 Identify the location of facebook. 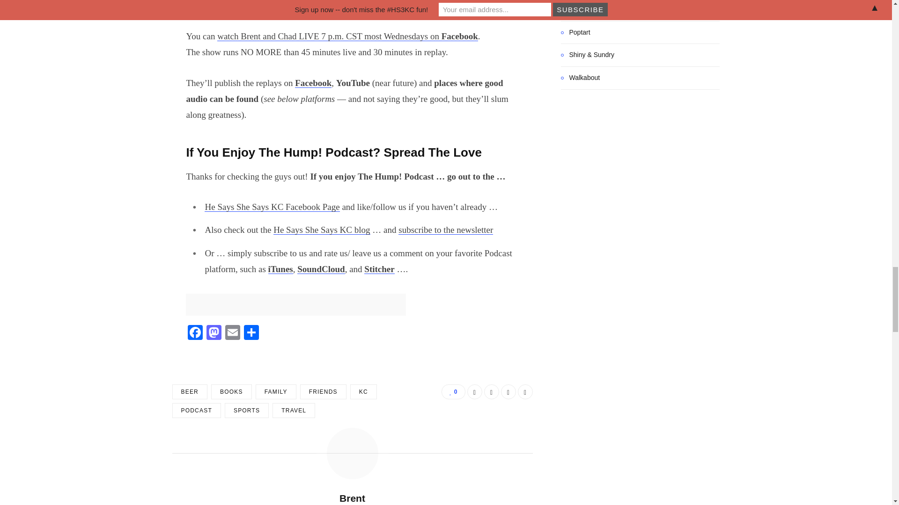
(197, 304).